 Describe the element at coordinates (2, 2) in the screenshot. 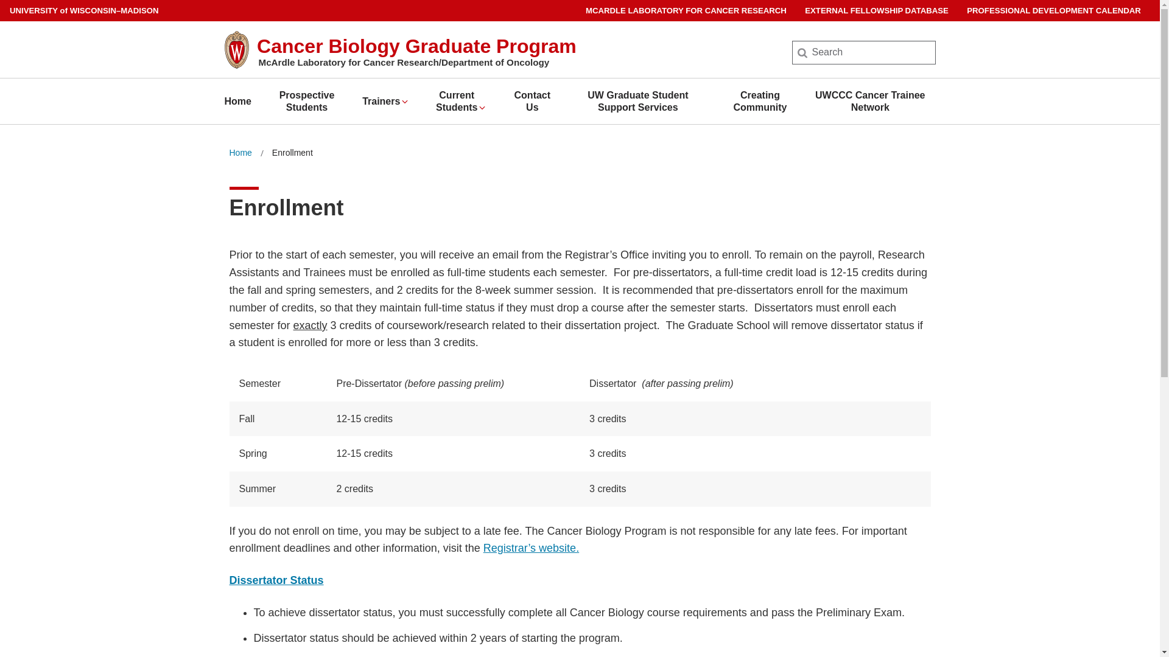

I see `Skip to main content` at that location.